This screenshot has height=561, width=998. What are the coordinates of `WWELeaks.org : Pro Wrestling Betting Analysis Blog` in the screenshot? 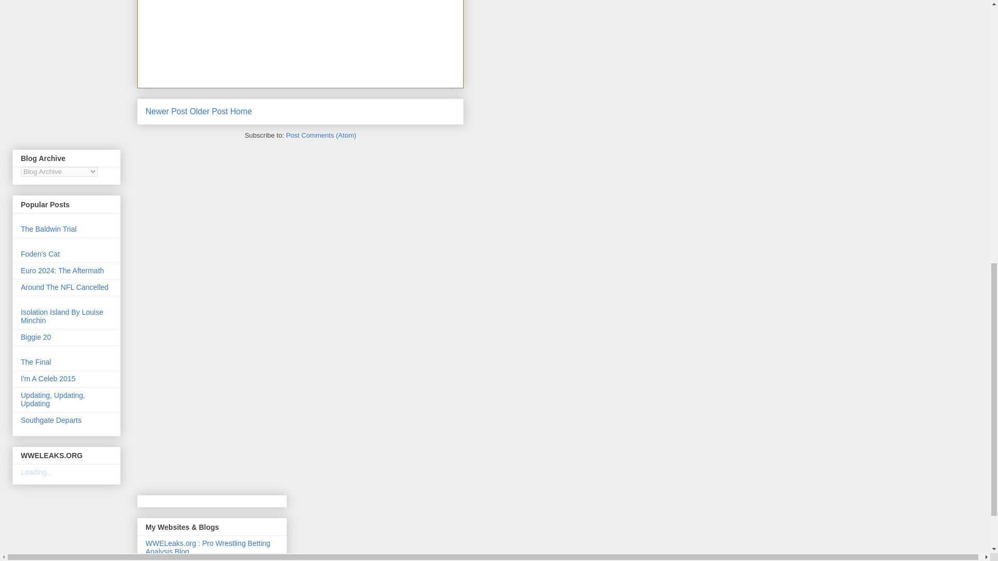 It's located at (208, 547).